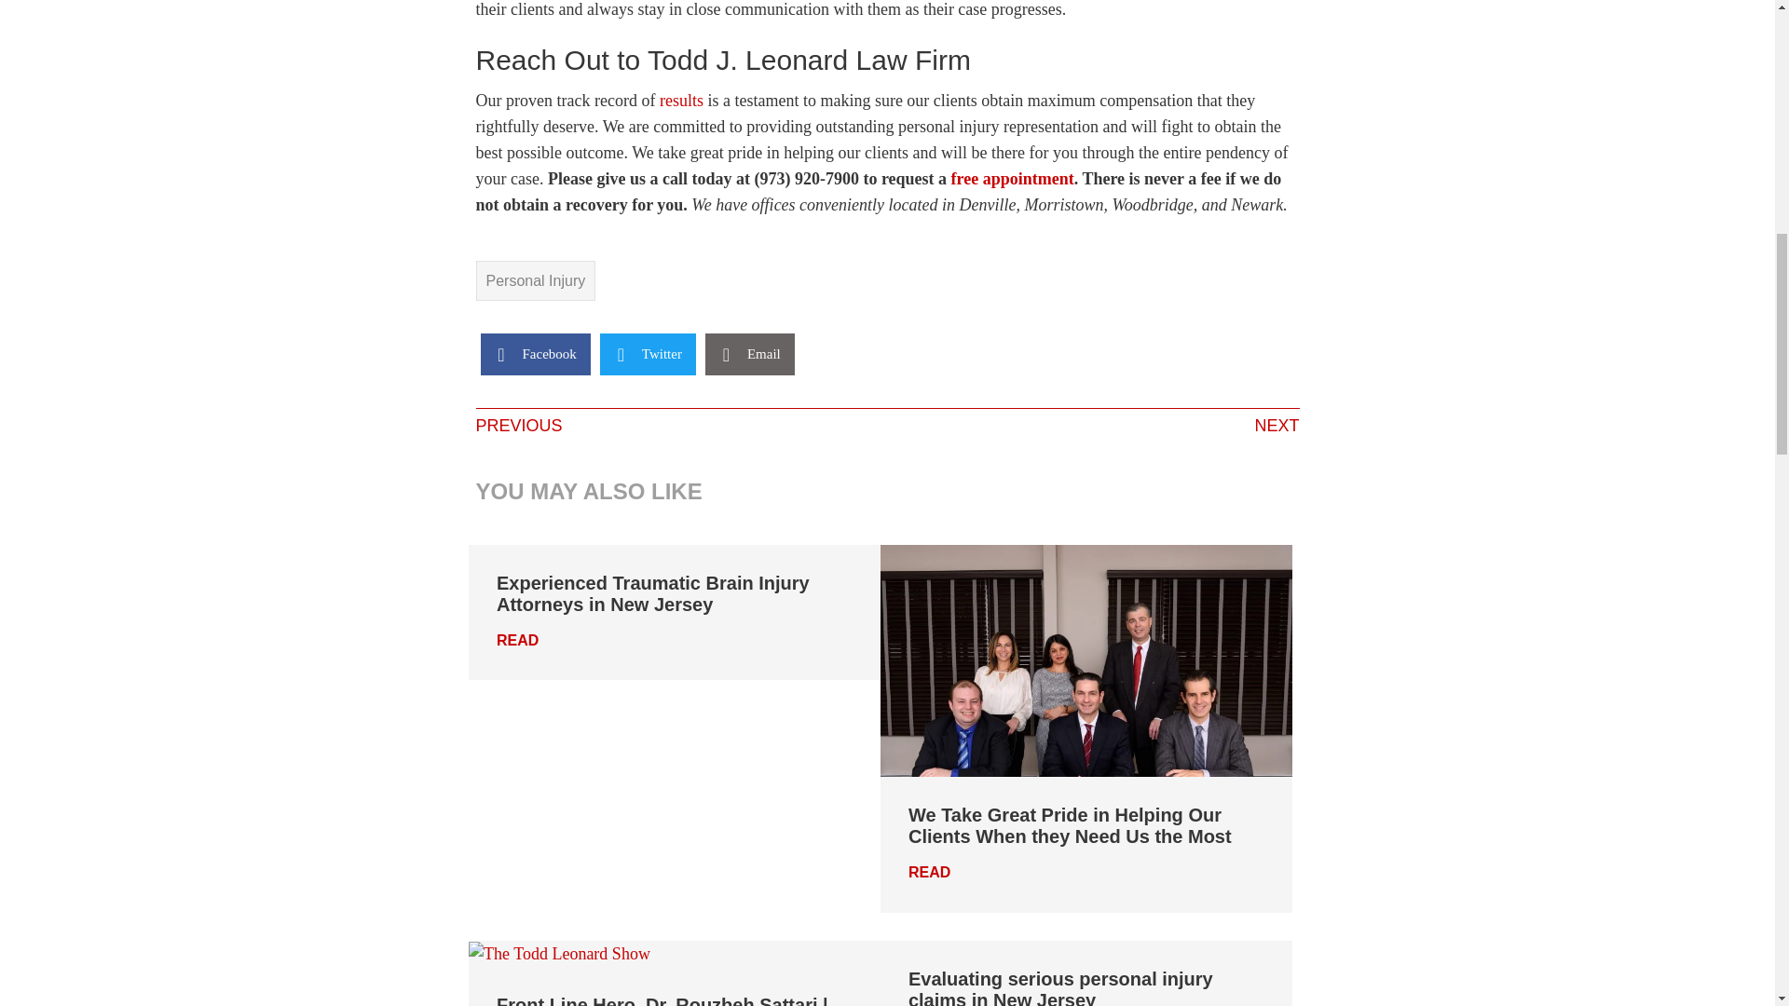 This screenshot has height=1006, width=1789. What do you see at coordinates (653, 592) in the screenshot?
I see `Experienced Traumatic Brain Injury Attorneys in New Jersey` at bounding box center [653, 592].